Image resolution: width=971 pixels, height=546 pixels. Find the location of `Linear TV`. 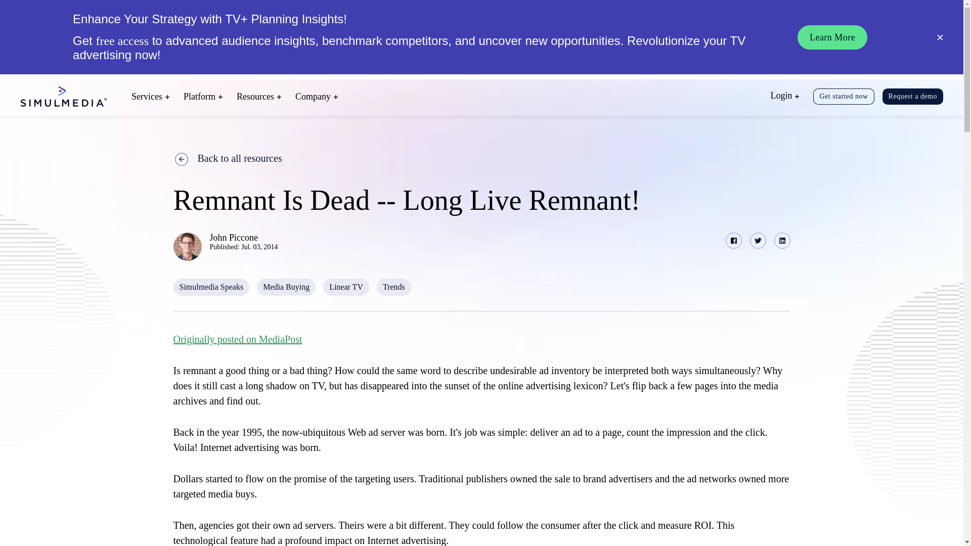

Linear TV is located at coordinates (346, 287).